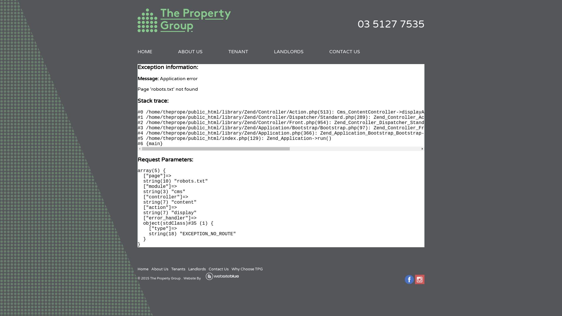  I want to click on CONTACT US, so click(345, 51).